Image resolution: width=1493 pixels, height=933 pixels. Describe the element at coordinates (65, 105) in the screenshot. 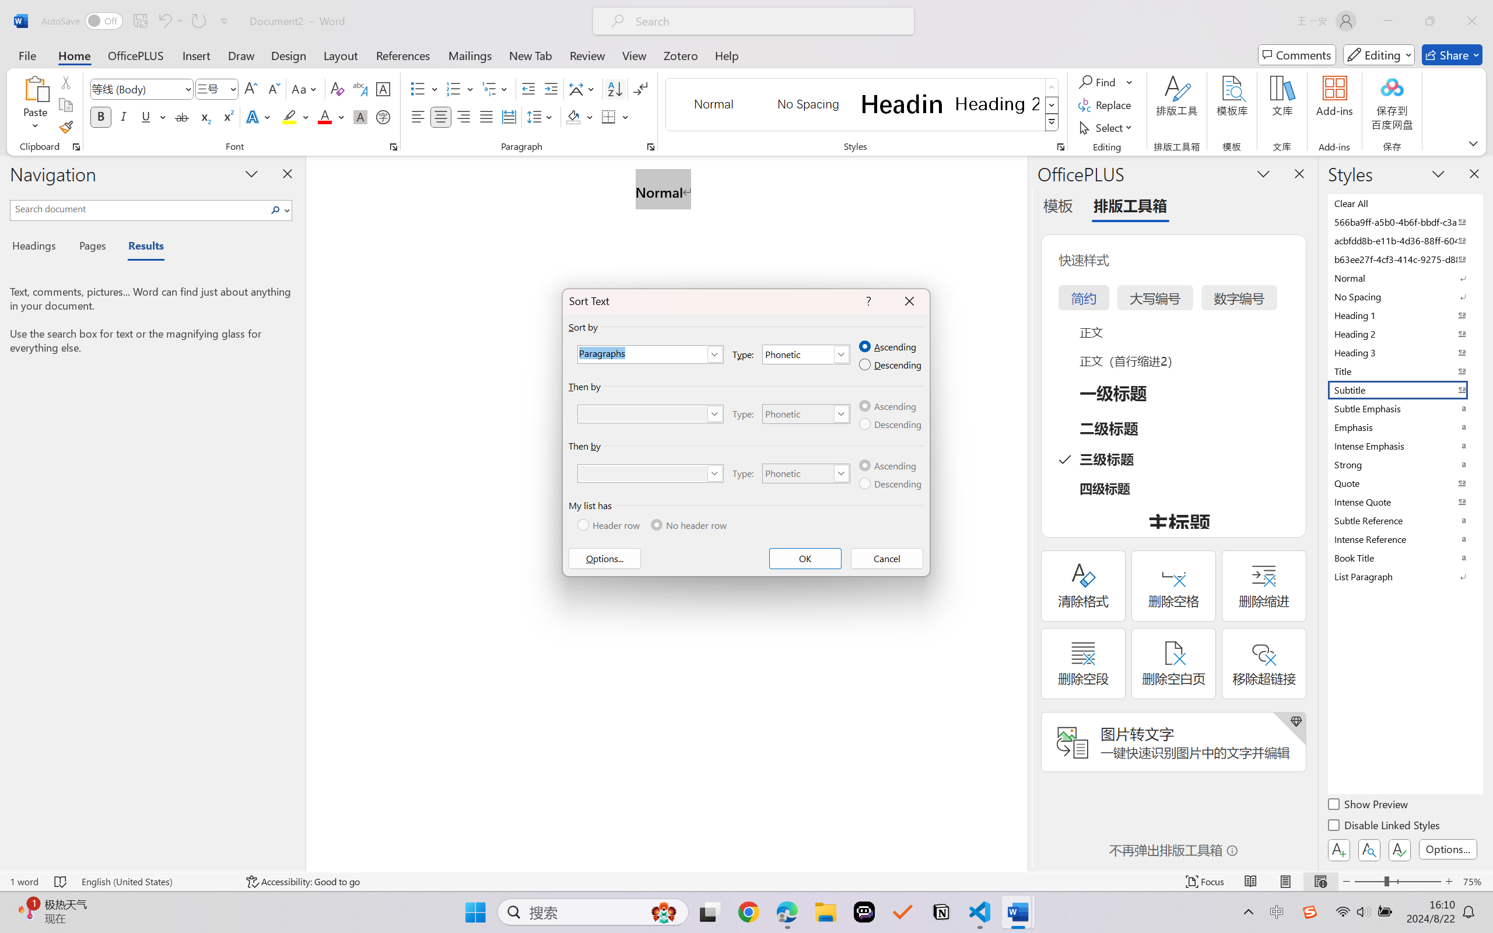

I see `Copy` at that location.